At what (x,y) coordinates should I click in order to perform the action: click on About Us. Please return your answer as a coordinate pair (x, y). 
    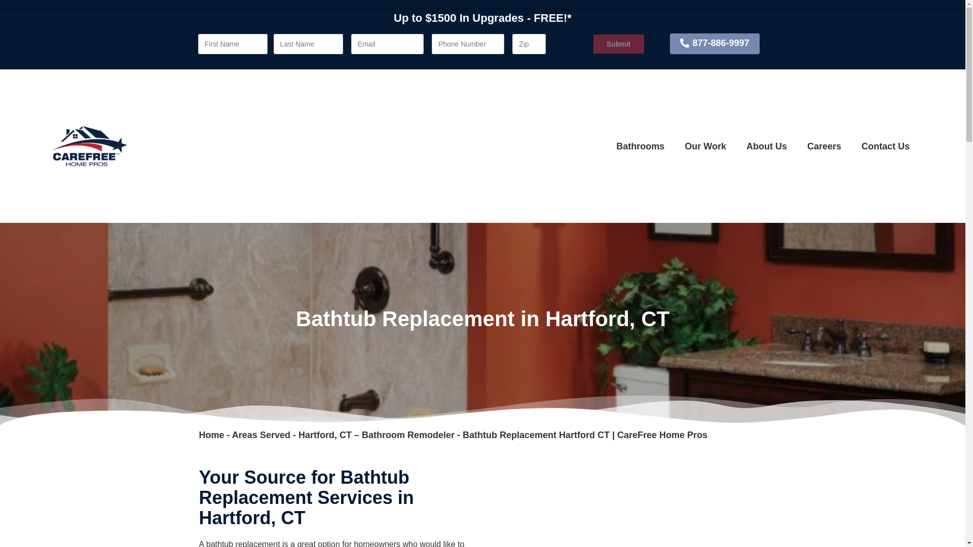
    Looking at the image, I should click on (766, 146).